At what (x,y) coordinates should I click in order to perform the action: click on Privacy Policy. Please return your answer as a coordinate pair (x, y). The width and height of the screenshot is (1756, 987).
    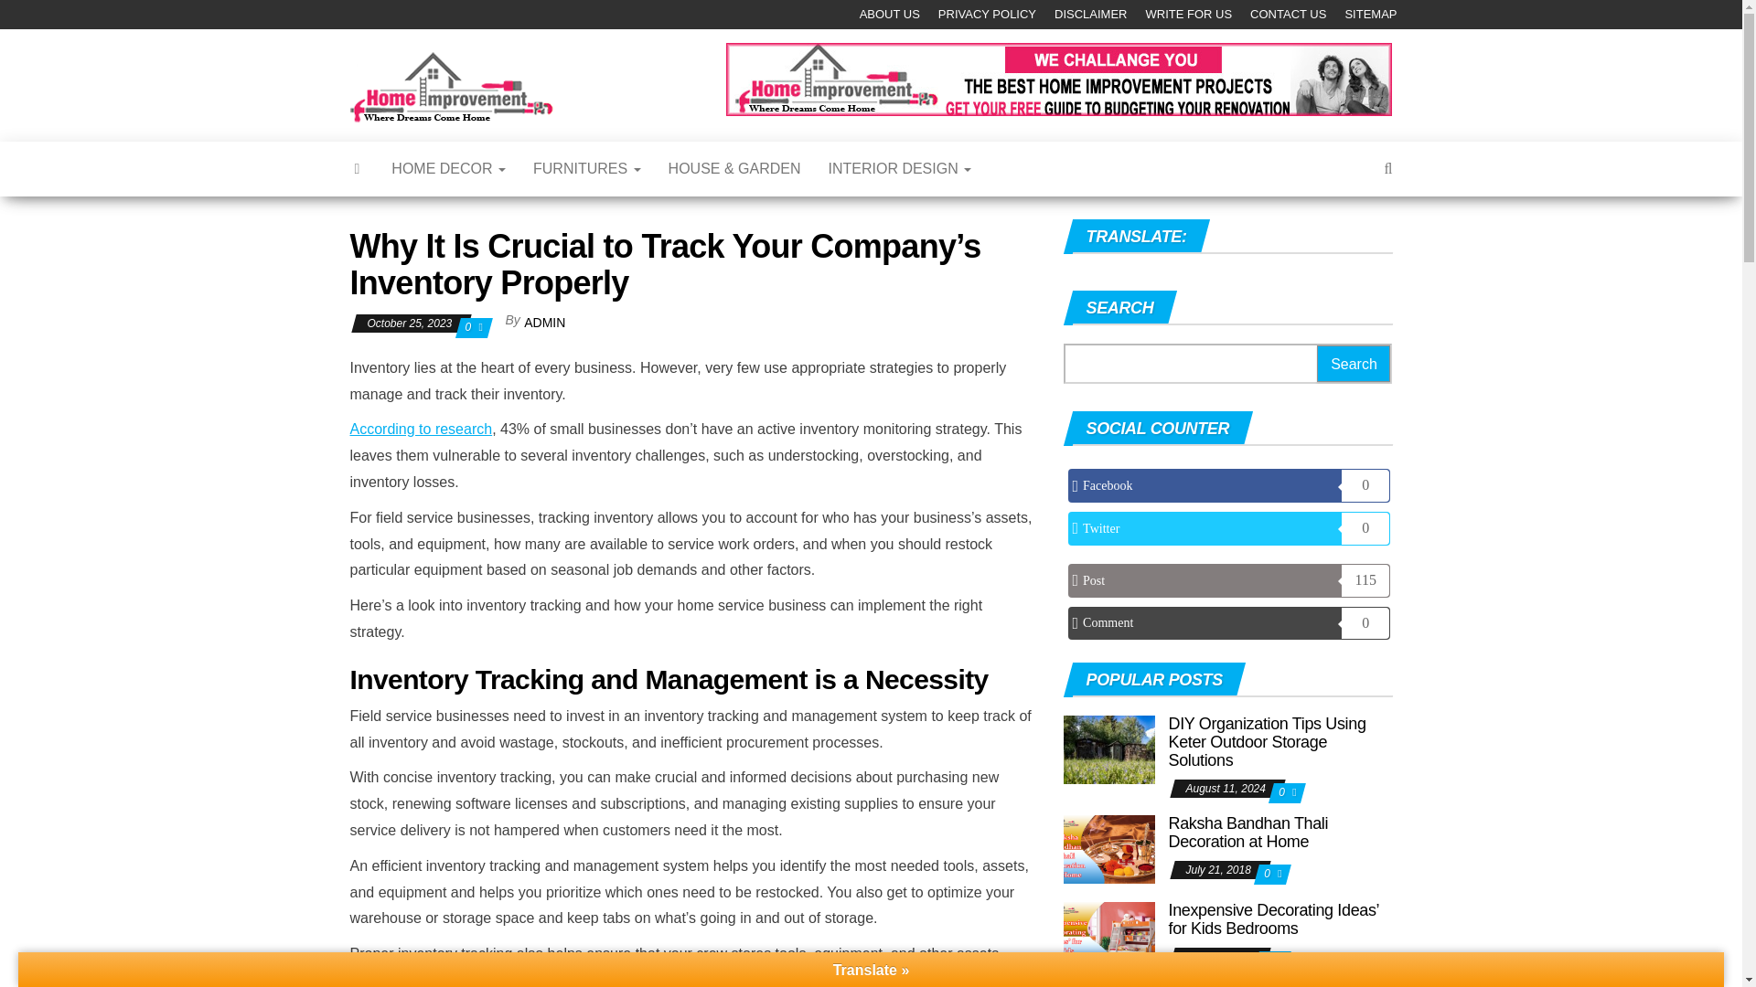
    Looking at the image, I should click on (986, 15).